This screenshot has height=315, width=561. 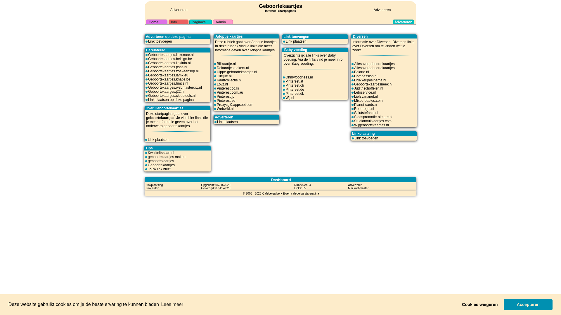 What do you see at coordinates (224, 76) in the screenshot?
I see `Jillejille.nl` at bounding box center [224, 76].